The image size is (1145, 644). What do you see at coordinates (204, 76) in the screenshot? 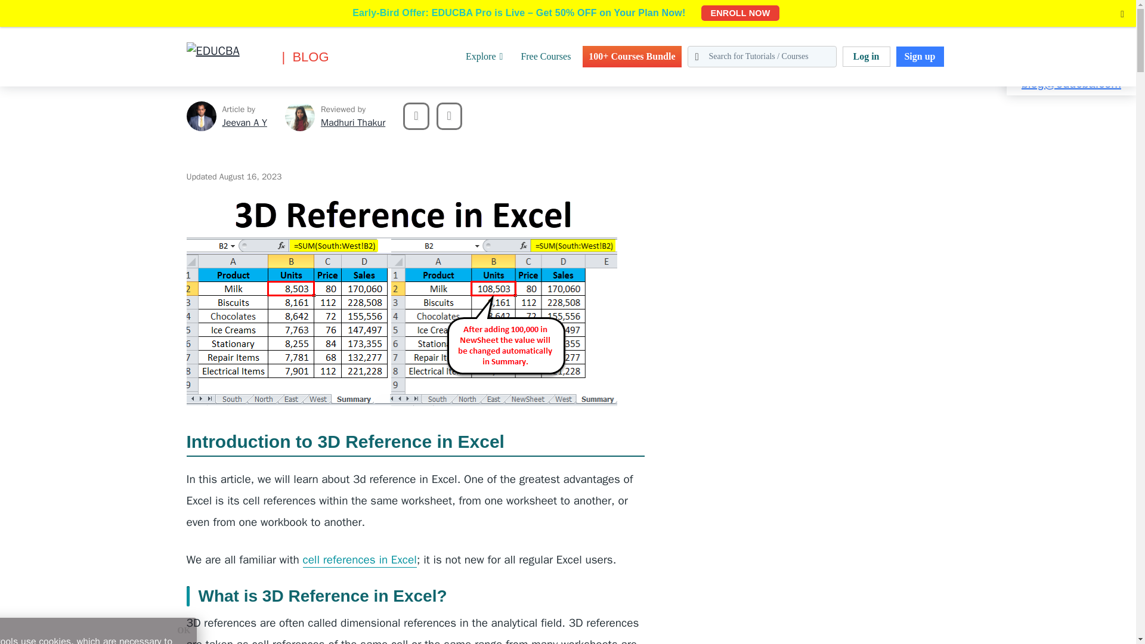
I see `EDUCBA` at bounding box center [204, 76].